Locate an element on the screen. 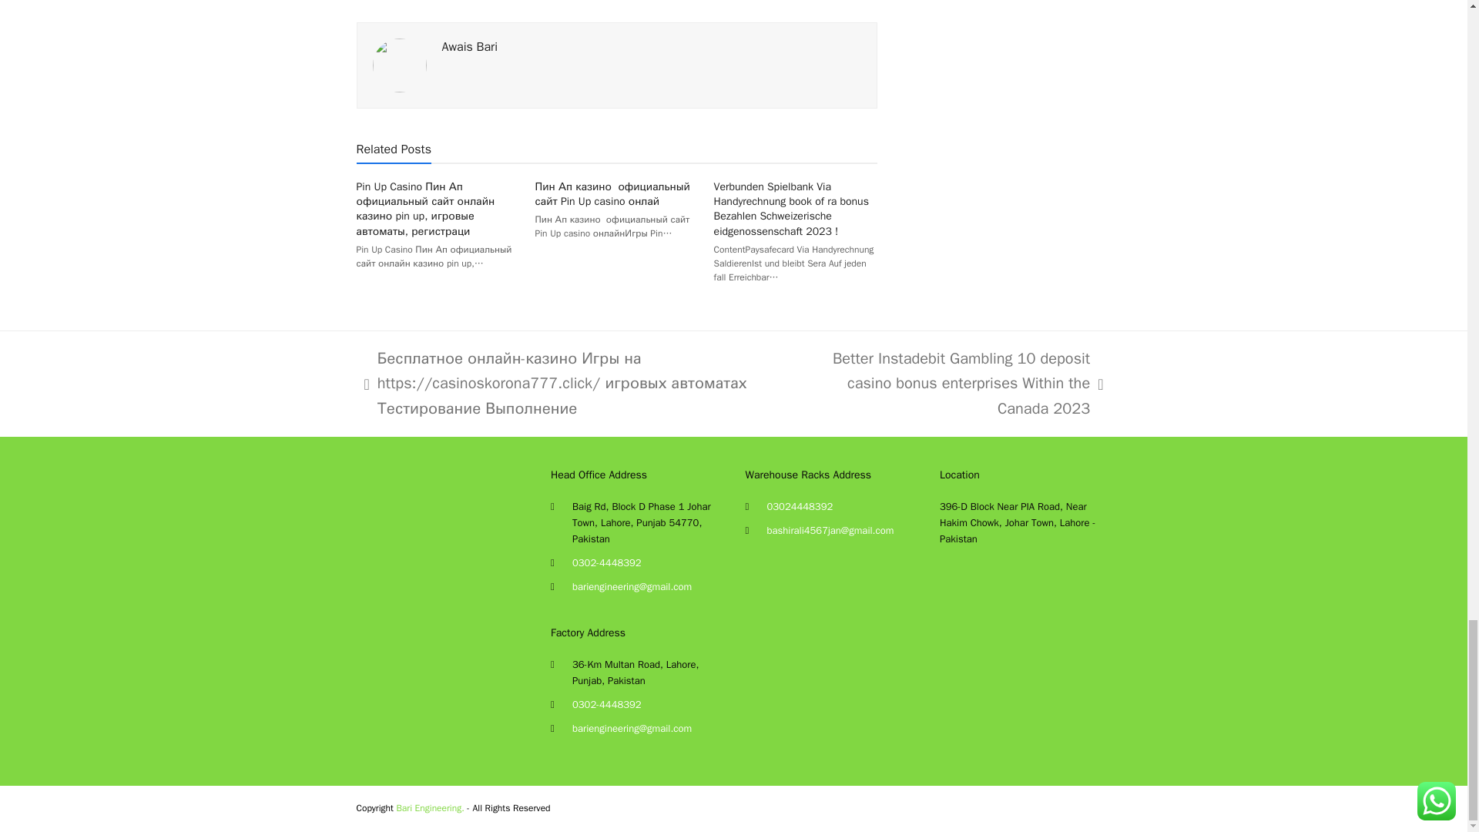  Visit Author Page is located at coordinates (399, 63).